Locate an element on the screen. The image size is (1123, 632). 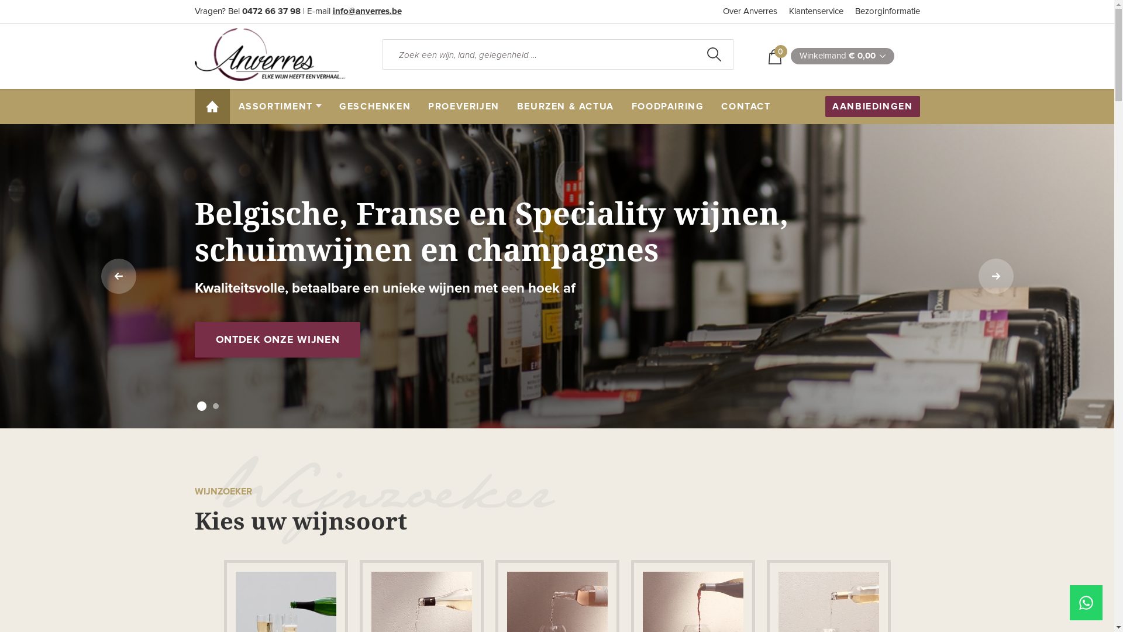
FOODPAIRING is located at coordinates (668, 107).